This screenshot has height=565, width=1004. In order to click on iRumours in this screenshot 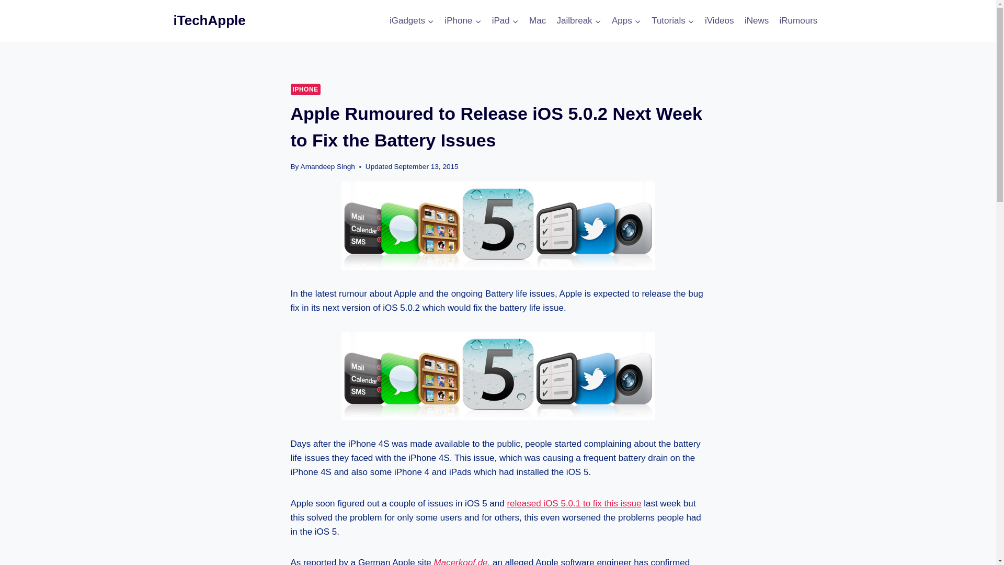, I will do `click(798, 21)`.